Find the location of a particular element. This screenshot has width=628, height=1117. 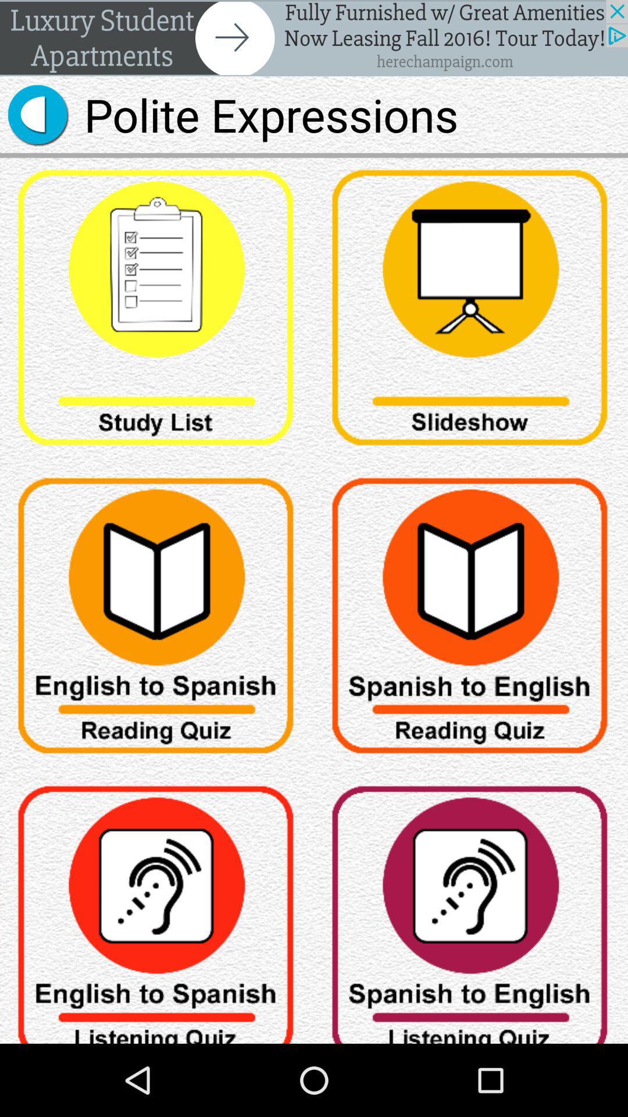

start slideshow is located at coordinates (471, 312).